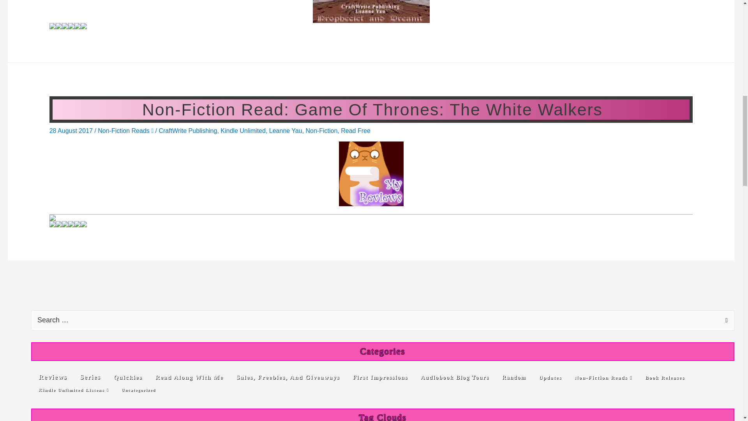  Describe the element at coordinates (355, 131) in the screenshot. I see `Read Free` at that location.